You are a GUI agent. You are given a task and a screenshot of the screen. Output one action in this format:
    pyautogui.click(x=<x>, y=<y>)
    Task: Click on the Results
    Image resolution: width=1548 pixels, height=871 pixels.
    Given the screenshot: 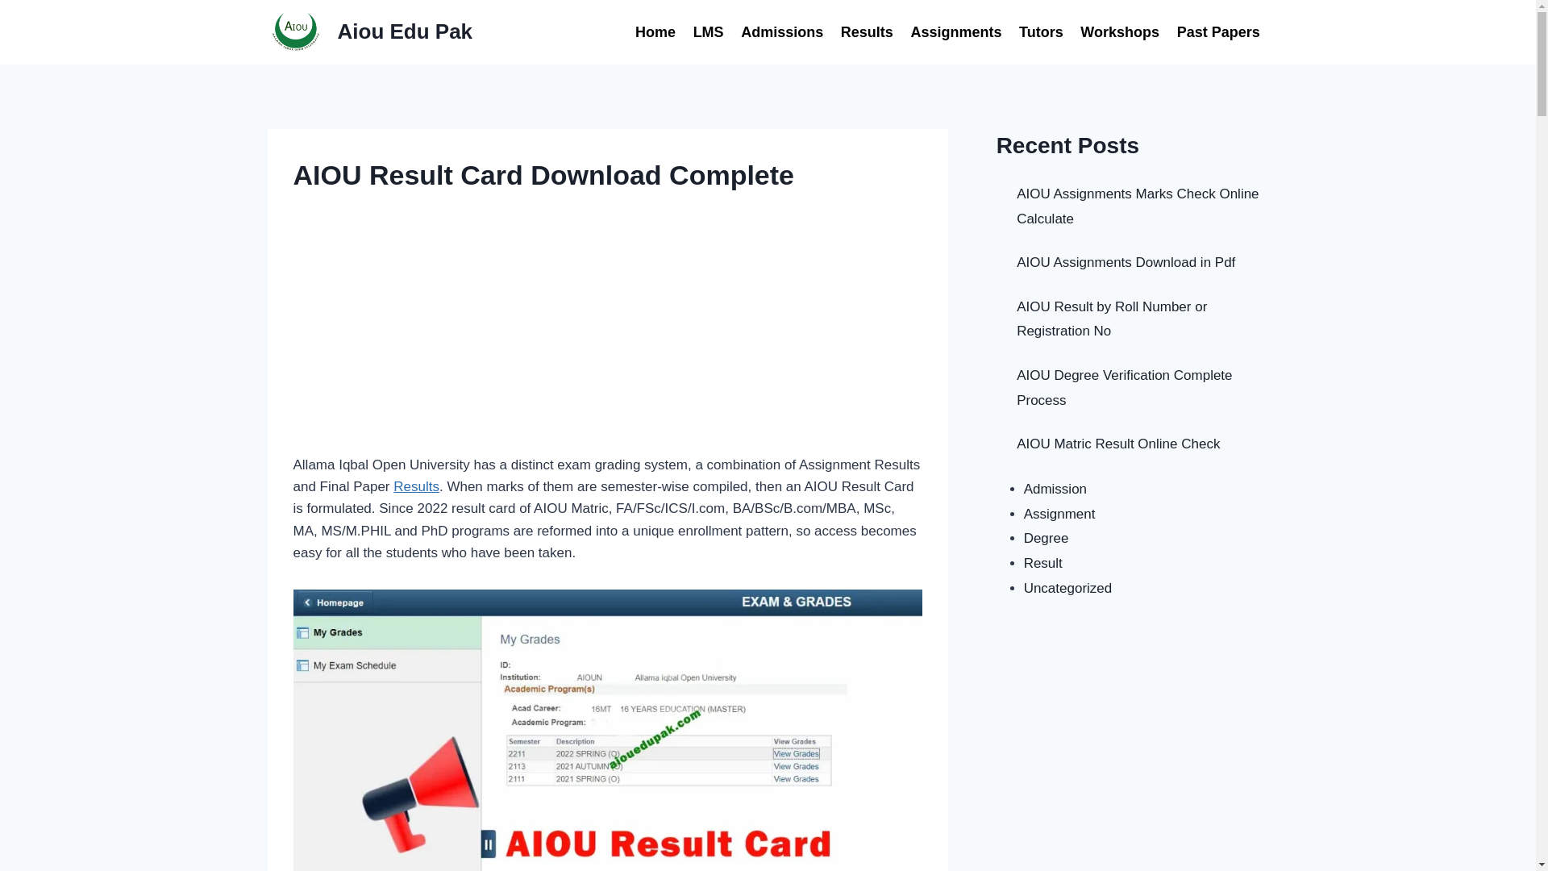 What is the action you would take?
    pyautogui.click(x=868, y=32)
    